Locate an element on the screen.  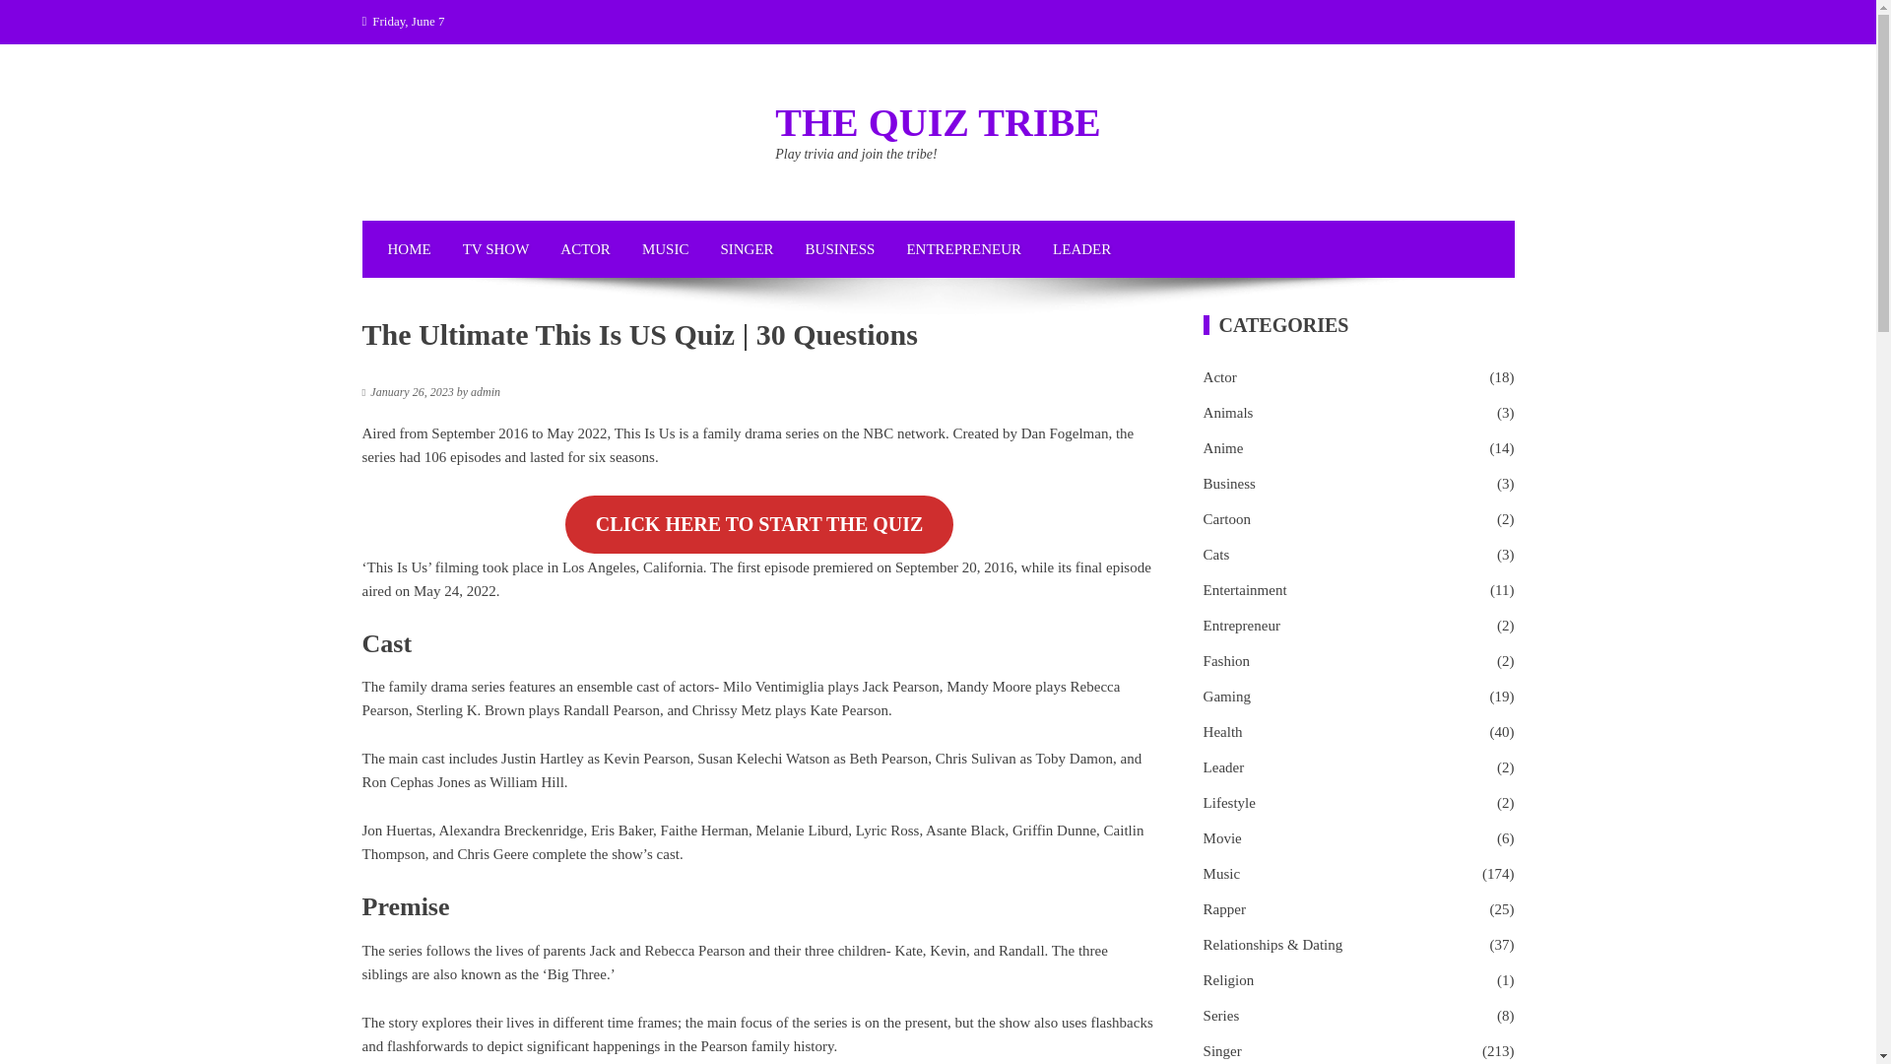
CLICK HERE TO START THE QUIZ is located at coordinates (760, 524).